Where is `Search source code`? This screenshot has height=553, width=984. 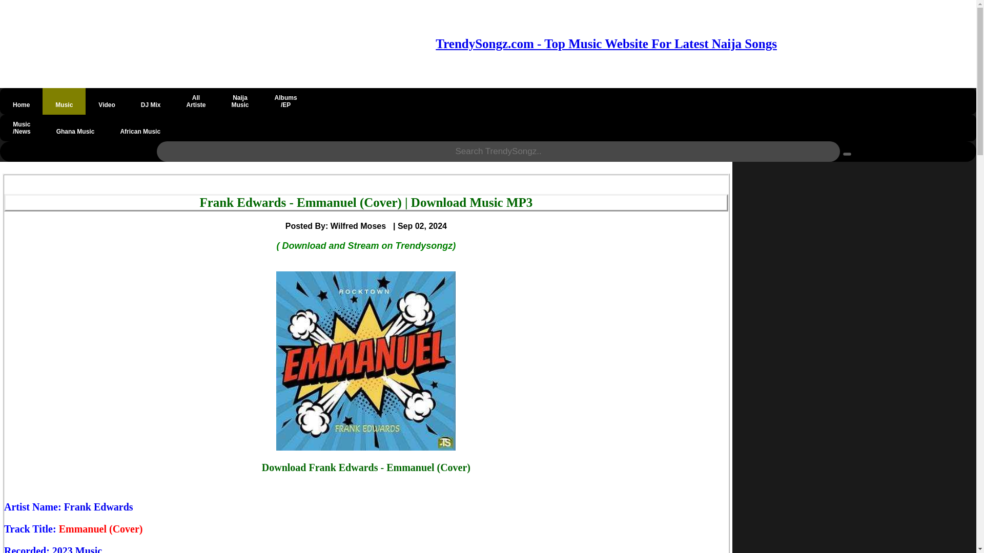
Search source code is located at coordinates (196, 101).